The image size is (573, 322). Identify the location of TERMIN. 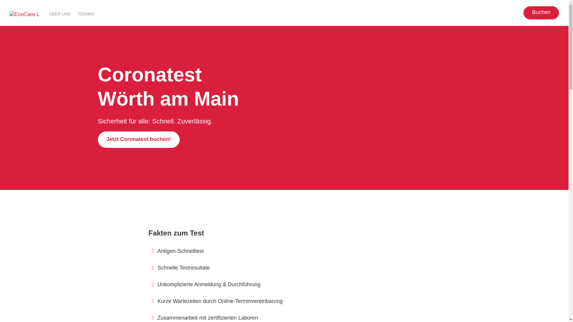
(86, 14).